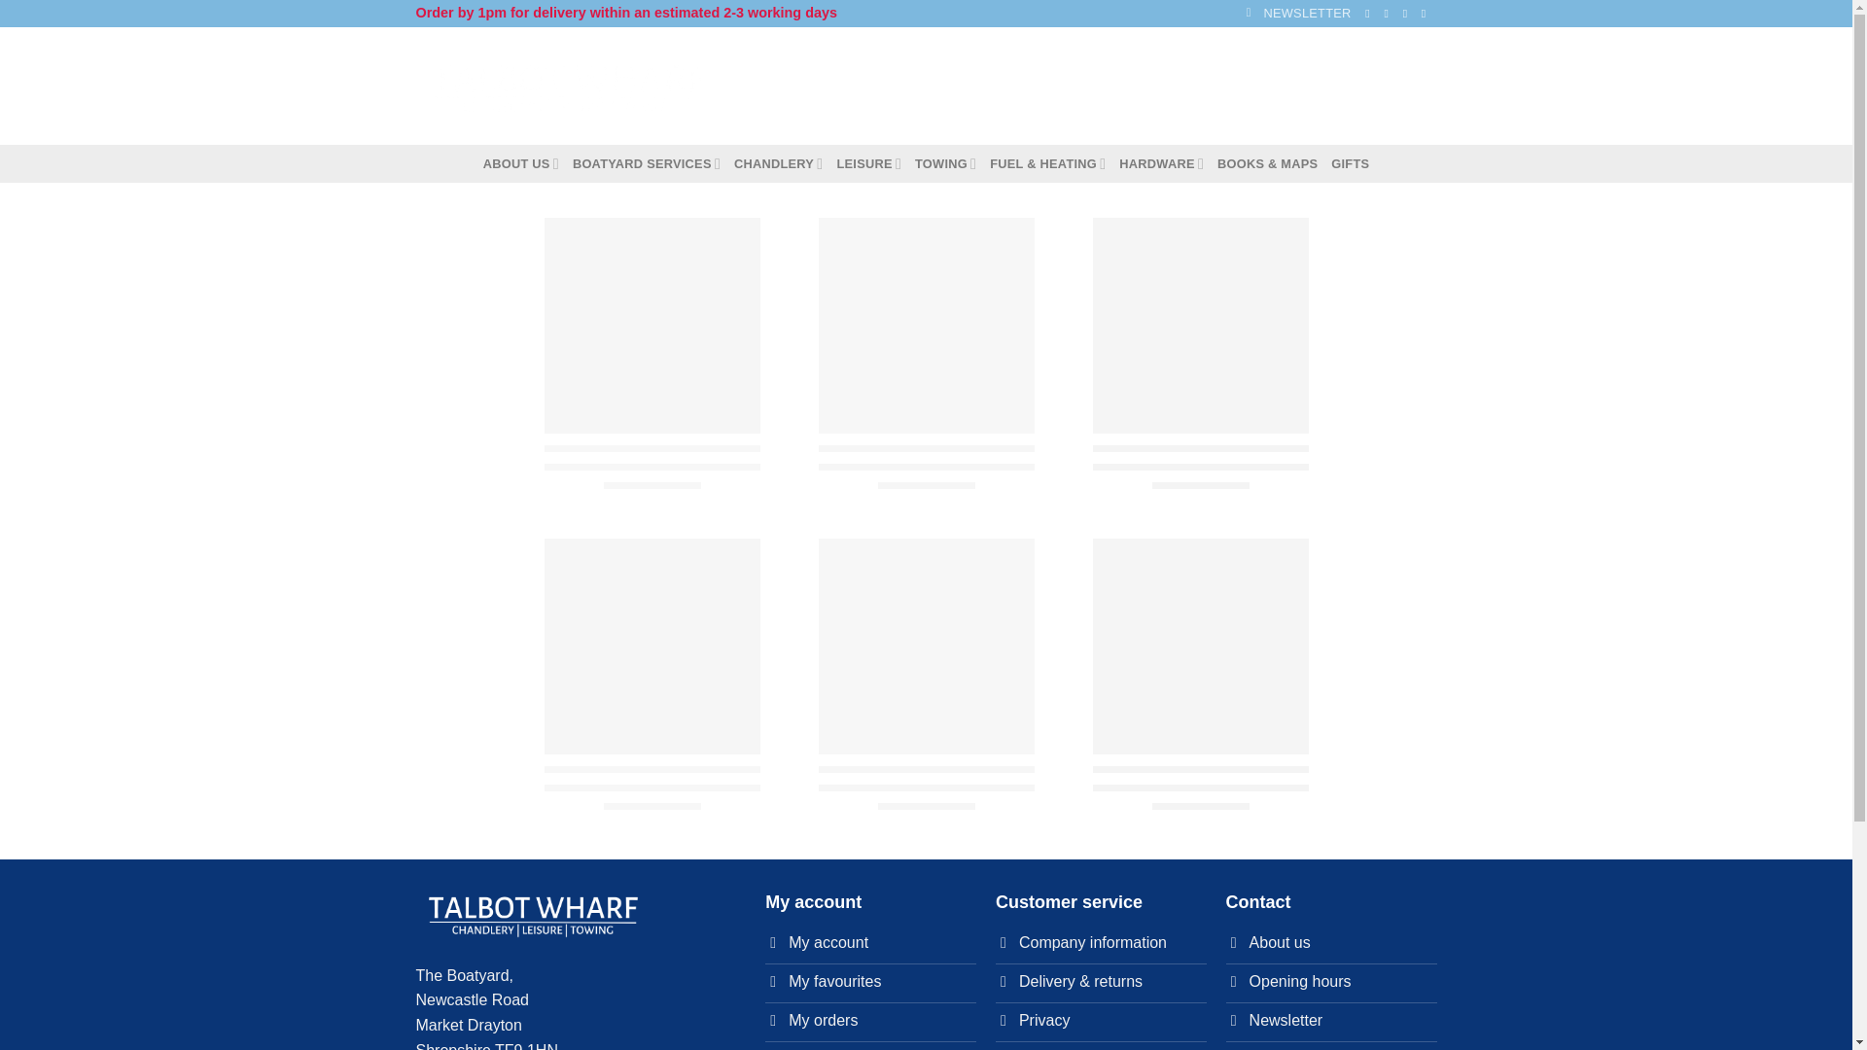  I want to click on BOATYARD SERVICES, so click(647, 163).